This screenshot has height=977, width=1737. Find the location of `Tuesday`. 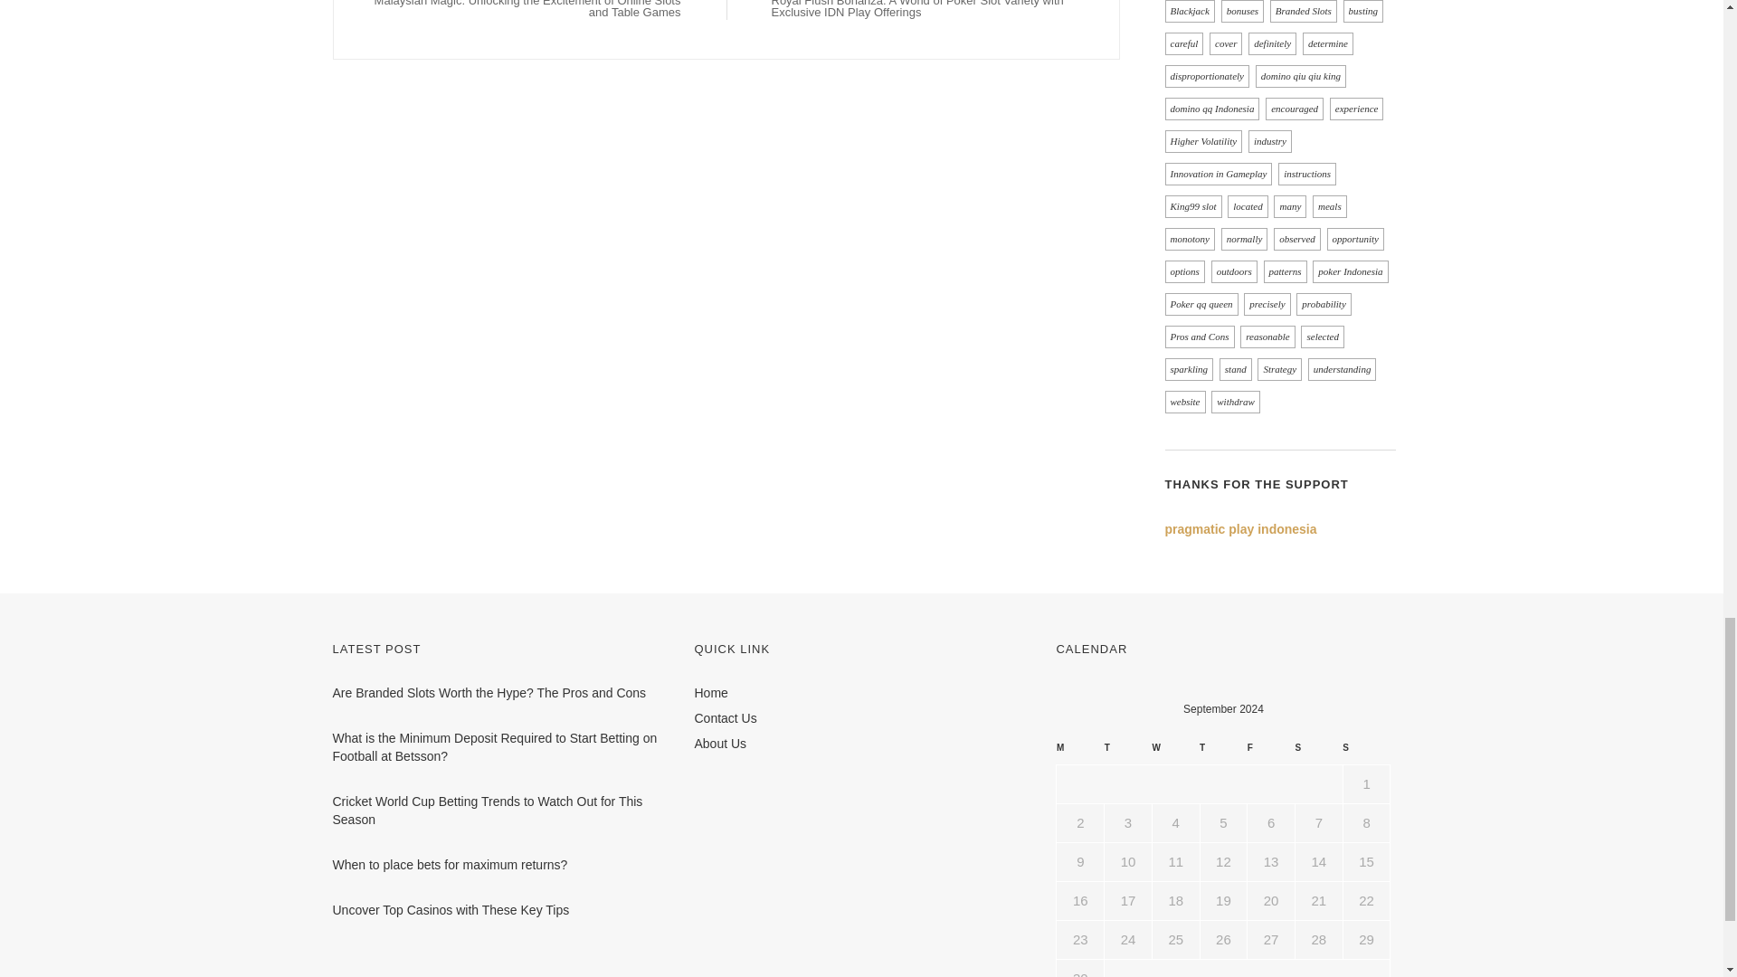

Tuesday is located at coordinates (1129, 752).